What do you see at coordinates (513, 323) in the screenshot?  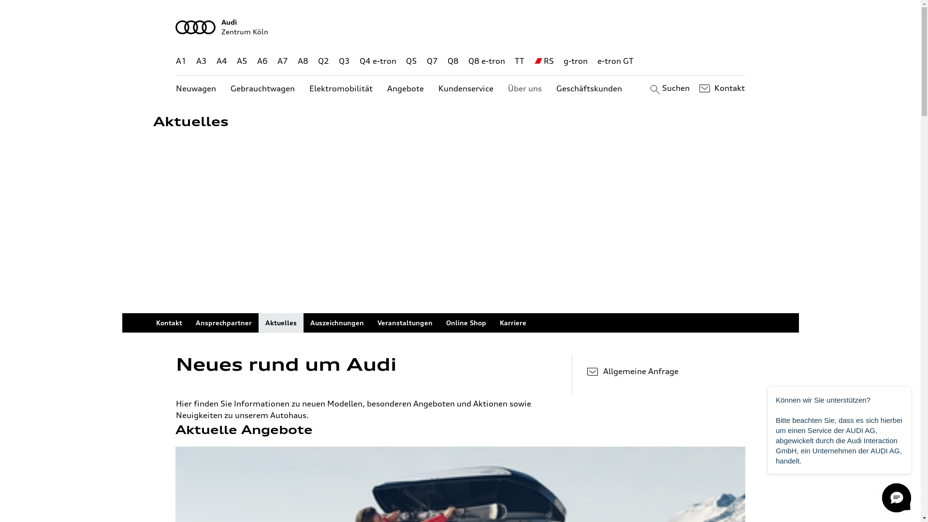 I see `Karriere` at bounding box center [513, 323].